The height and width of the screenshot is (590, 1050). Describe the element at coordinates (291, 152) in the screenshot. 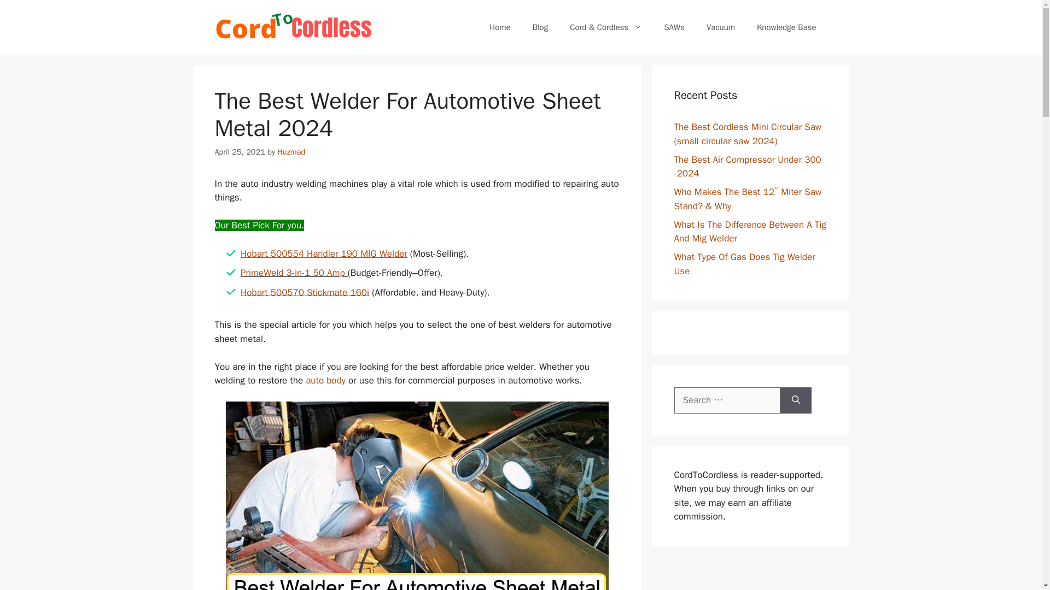

I see `Huzmad` at that location.